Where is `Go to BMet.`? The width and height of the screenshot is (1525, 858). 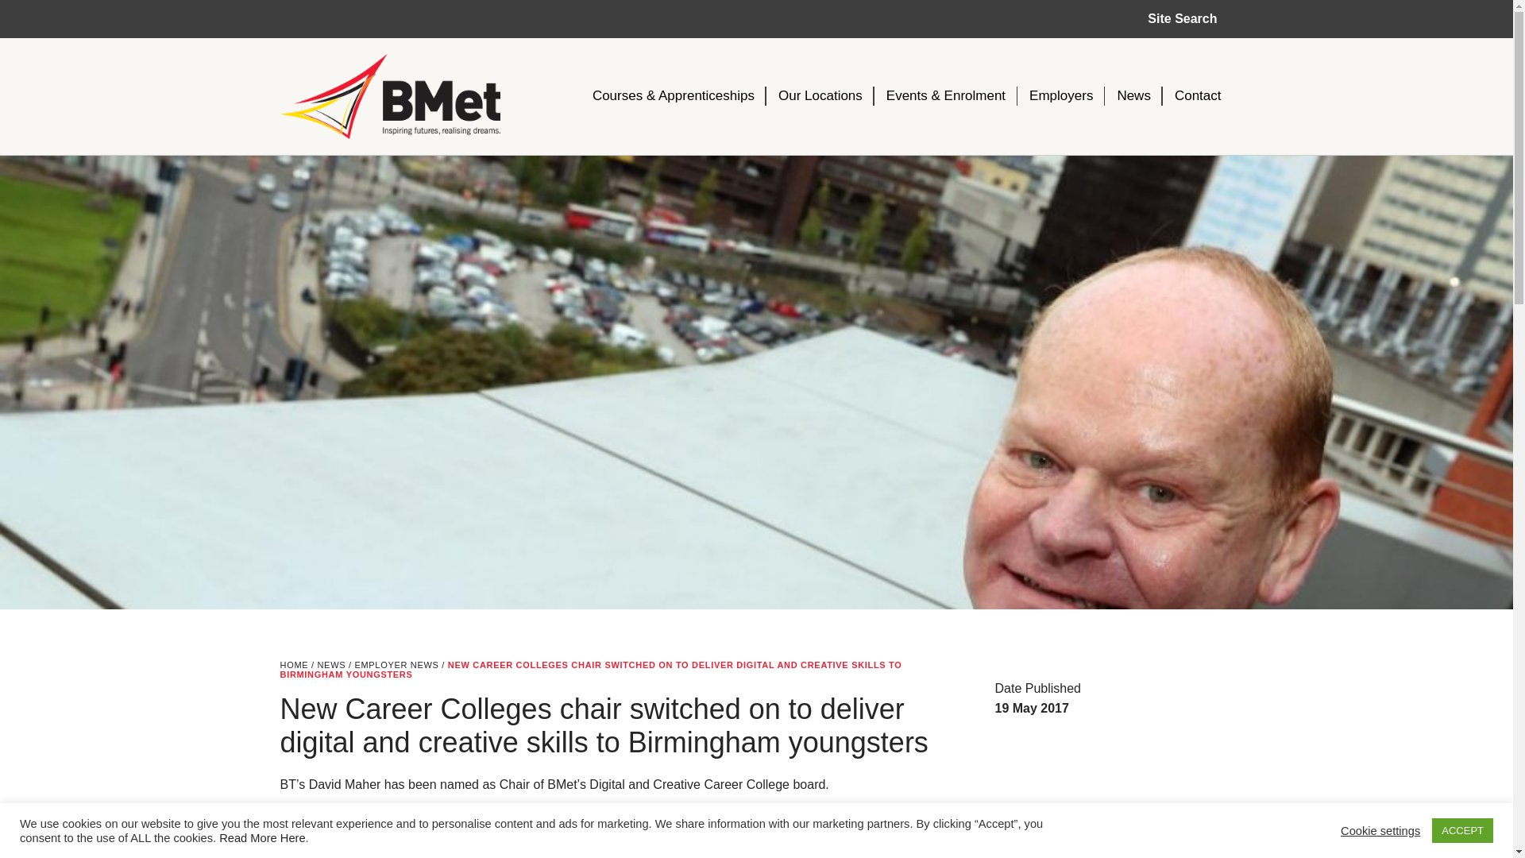 Go to BMet. is located at coordinates (293, 664).